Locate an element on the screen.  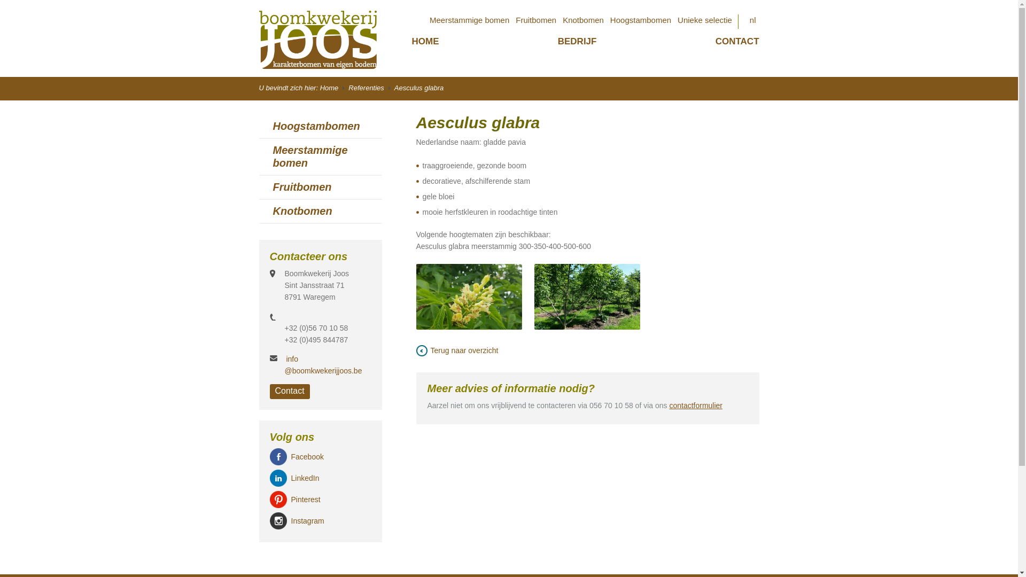
Hoogstambomen is located at coordinates (316, 126).